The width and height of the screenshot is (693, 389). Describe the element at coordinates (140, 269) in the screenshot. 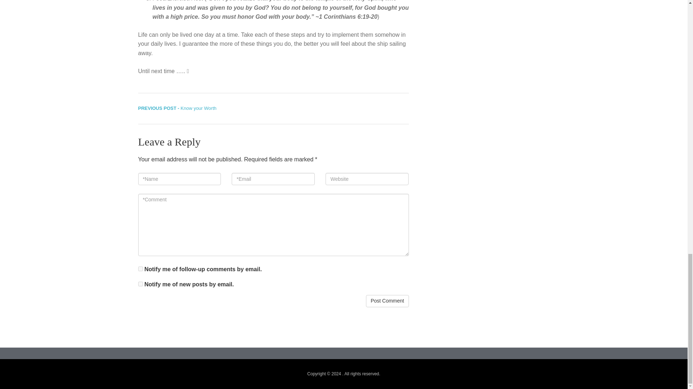

I see `subscribe` at that location.